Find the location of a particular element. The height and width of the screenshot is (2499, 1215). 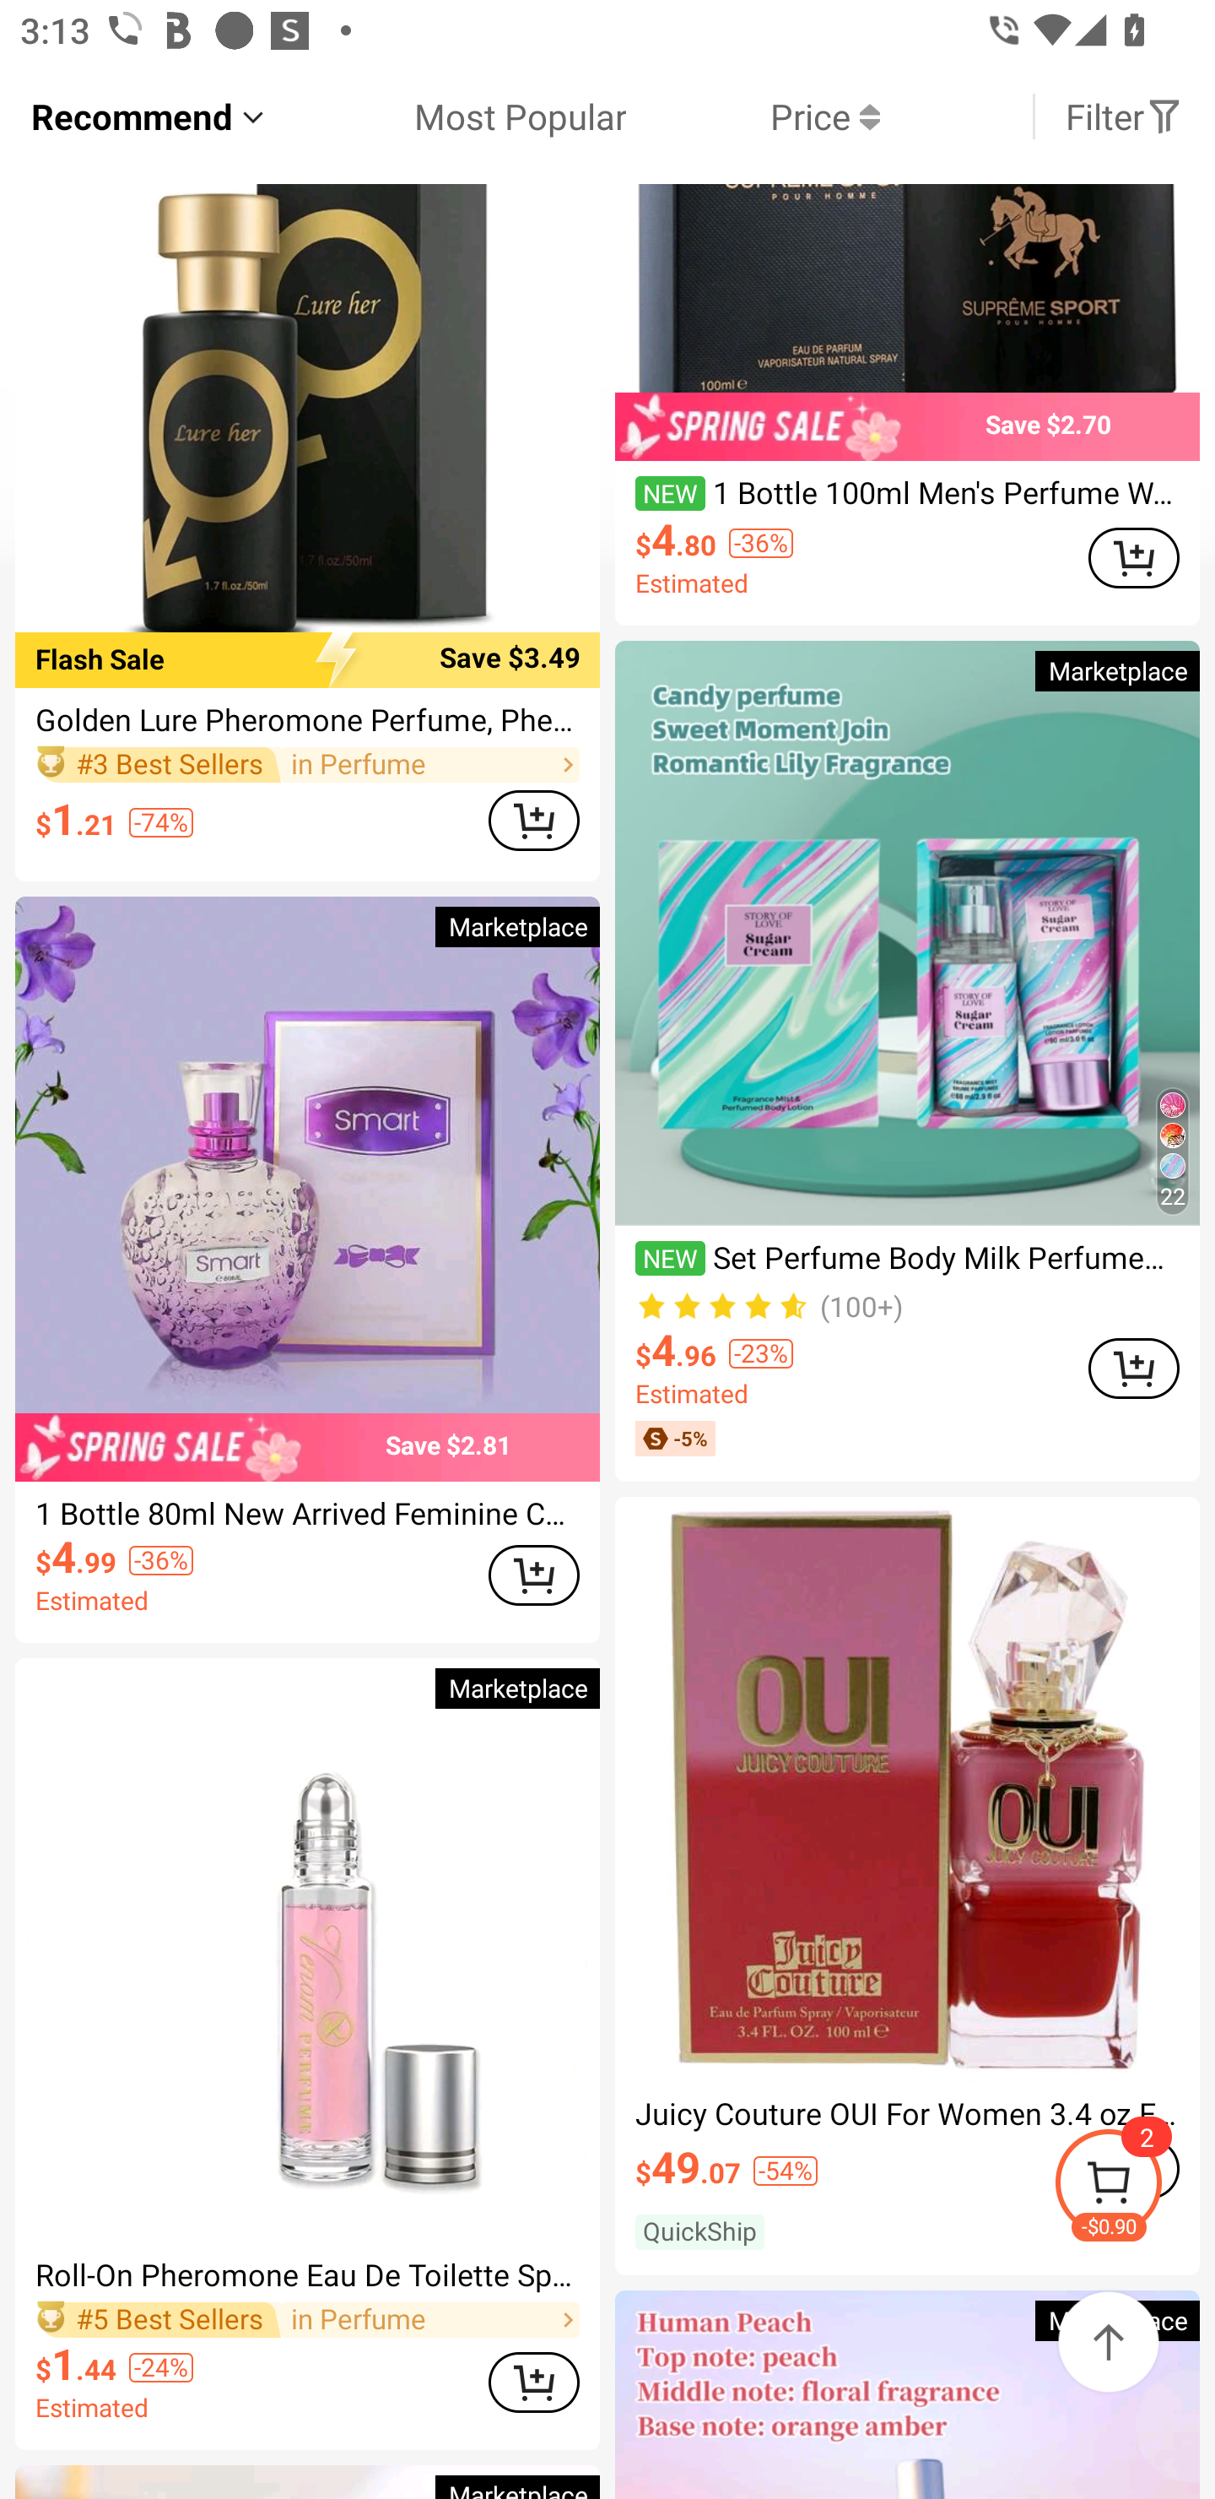

Back to top is located at coordinates (1109, 2342).